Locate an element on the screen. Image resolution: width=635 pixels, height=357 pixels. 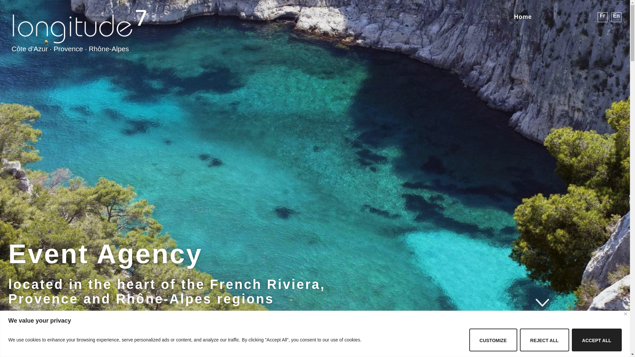
Home is located at coordinates (525, 17).